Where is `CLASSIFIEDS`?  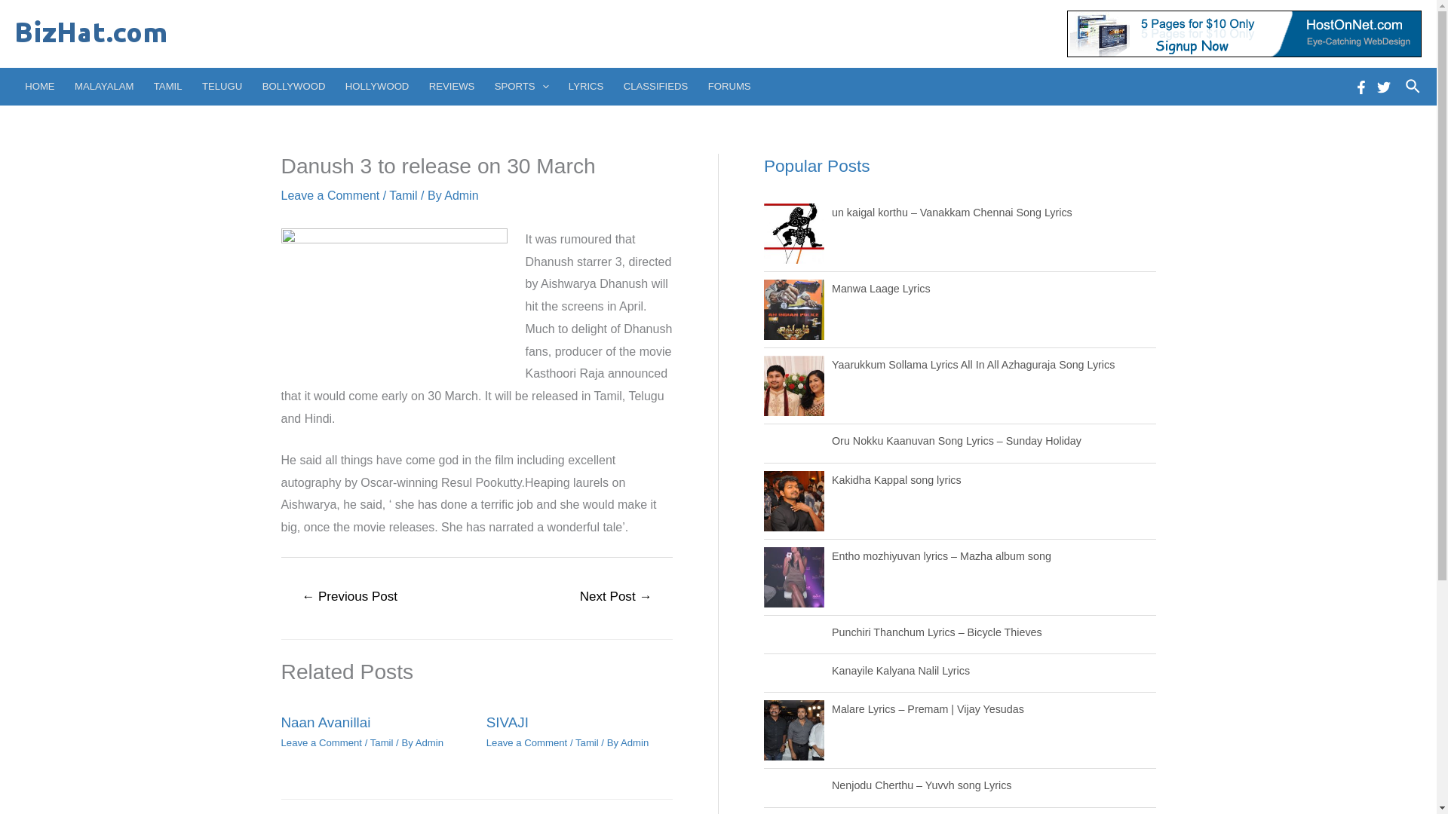
CLASSIFIEDS is located at coordinates (656, 86).